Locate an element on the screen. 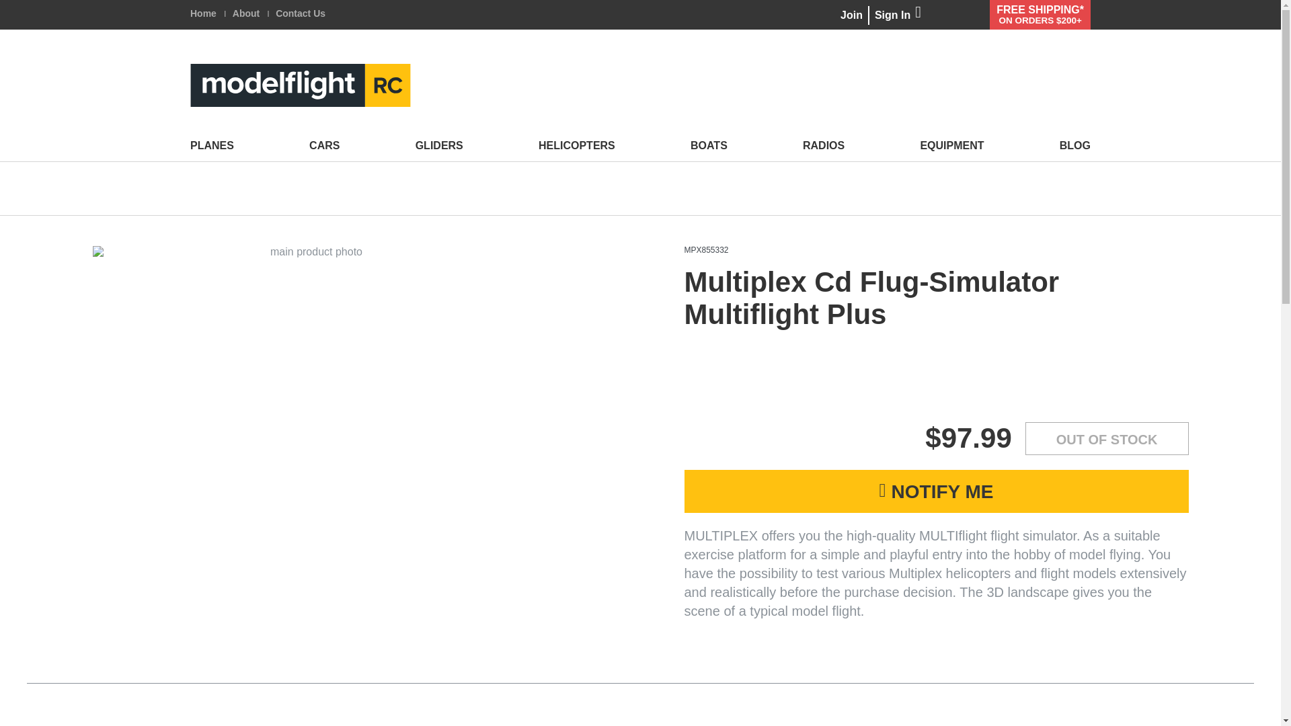  PLANES is located at coordinates (211, 145).